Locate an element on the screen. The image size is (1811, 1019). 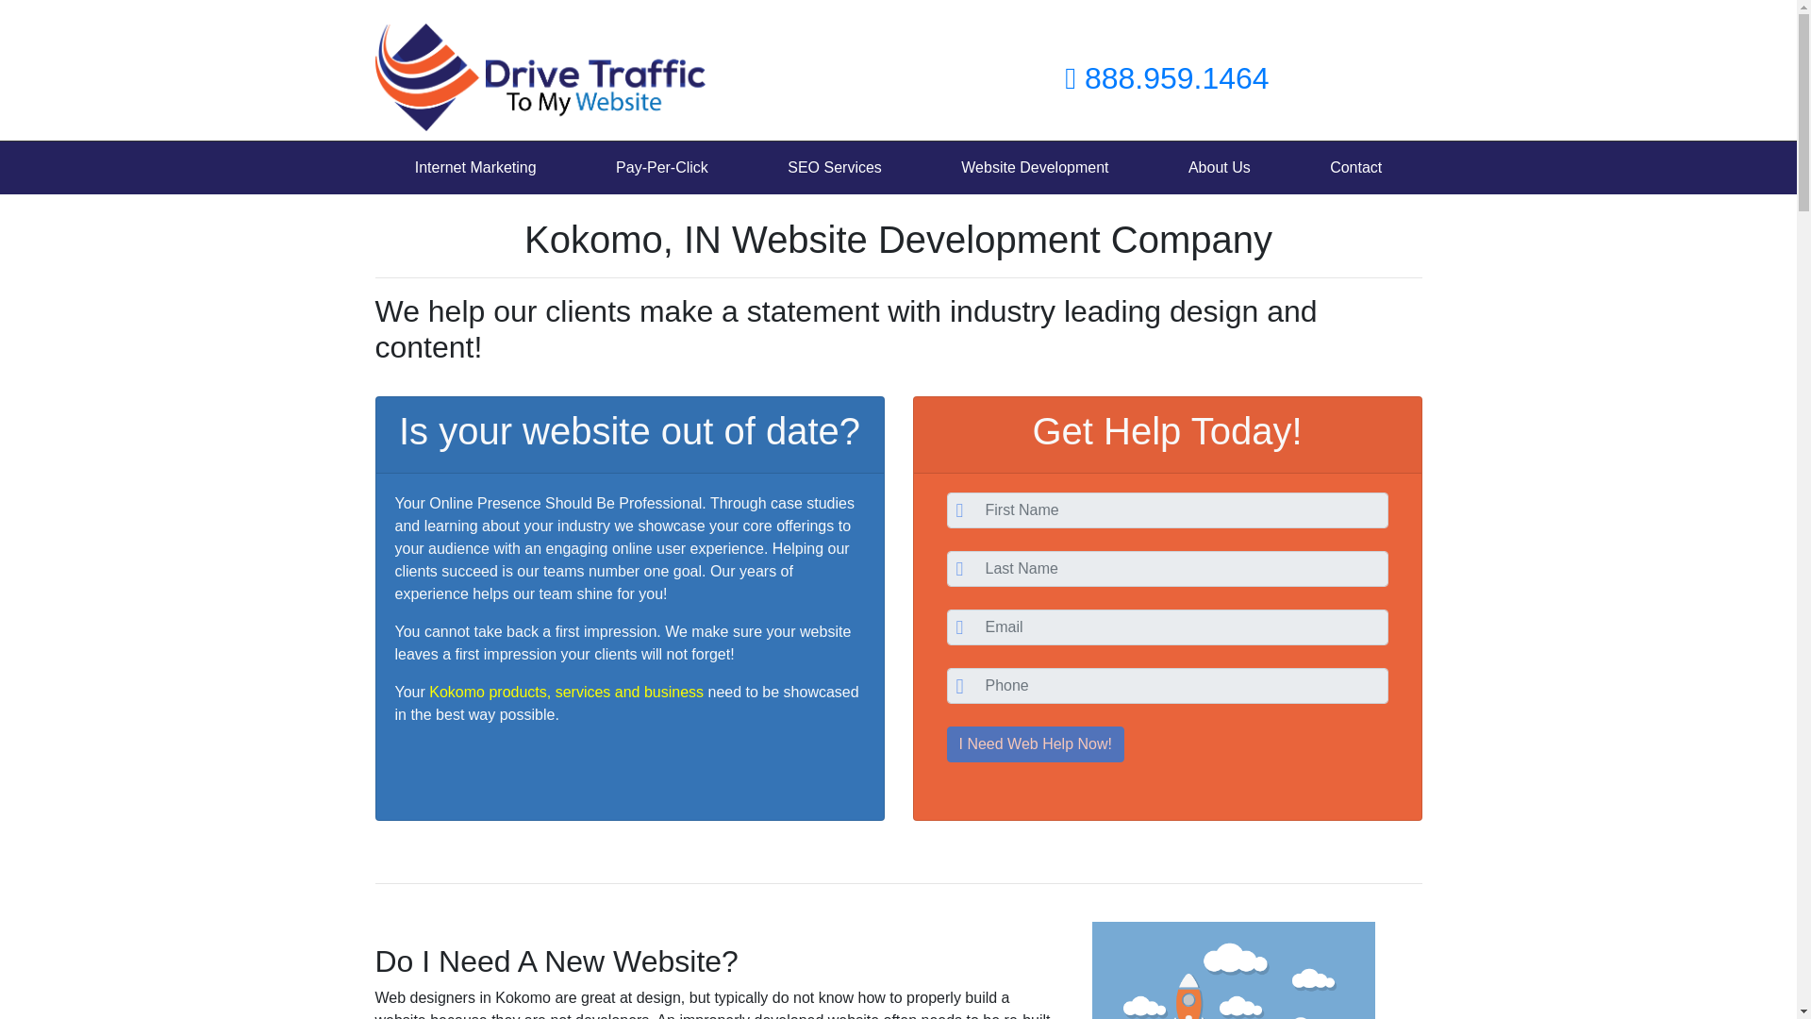
I Need Web Help Now! is located at coordinates (1036, 743).